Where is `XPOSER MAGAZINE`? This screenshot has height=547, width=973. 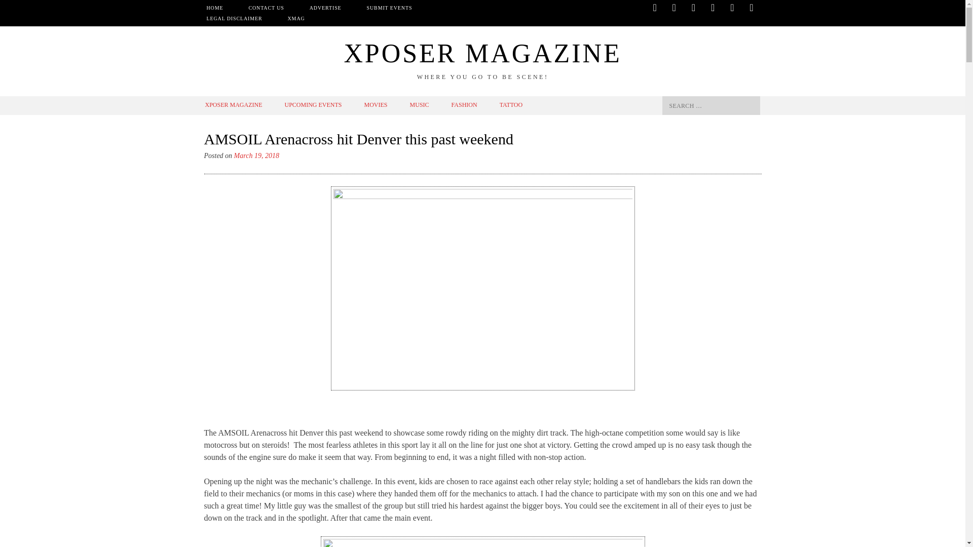
XPOSER MAGAZINE is located at coordinates (482, 53).